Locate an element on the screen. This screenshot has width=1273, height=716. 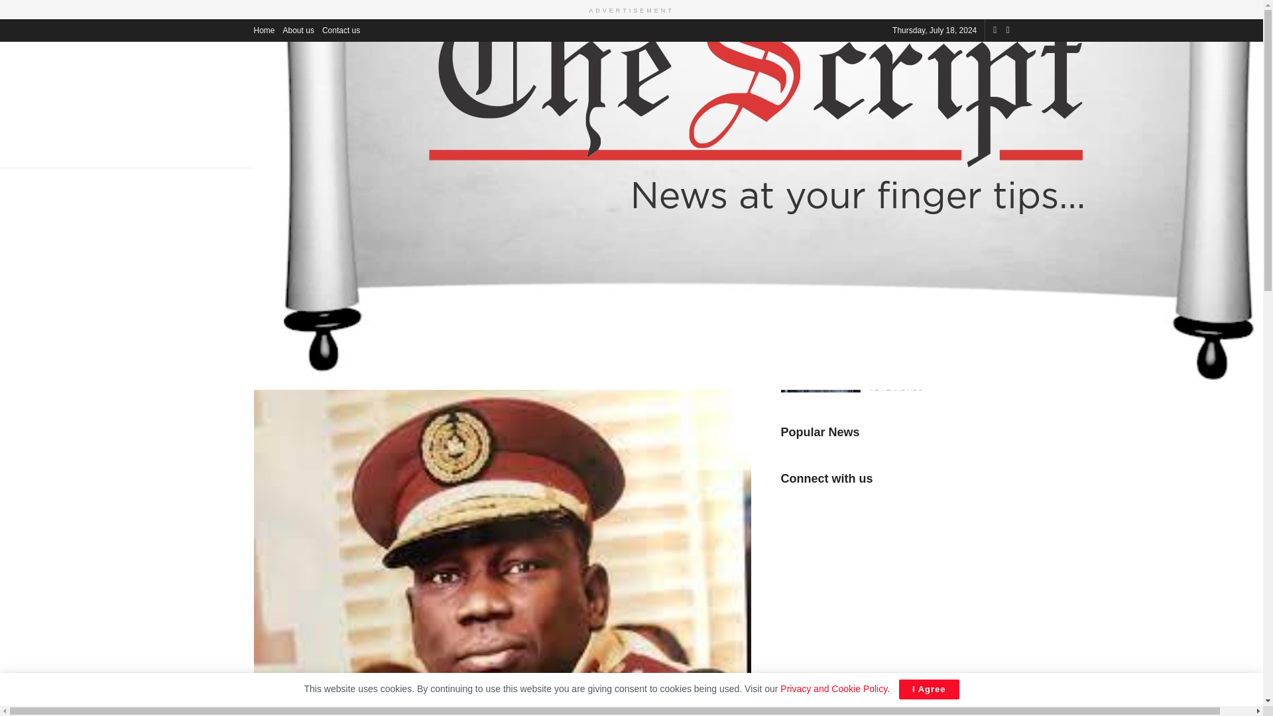
0 is located at coordinates (691, 355).